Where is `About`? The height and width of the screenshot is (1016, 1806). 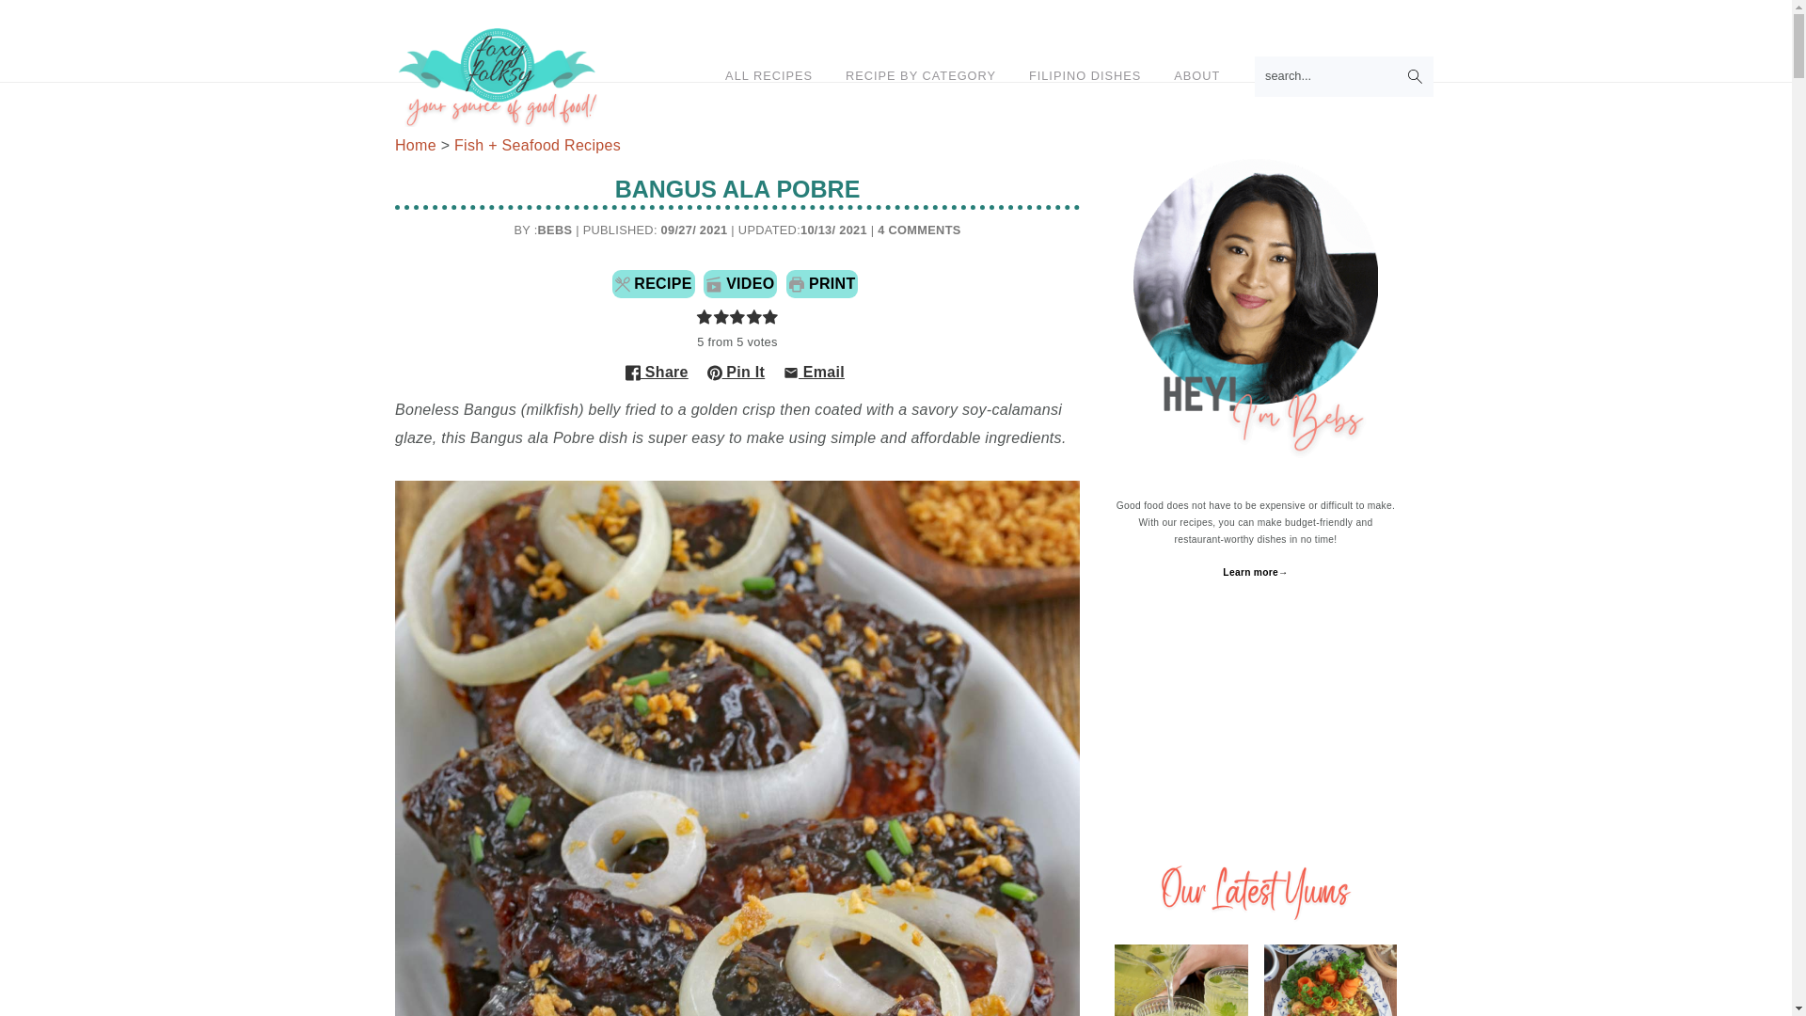
About is located at coordinates (1196, 76).